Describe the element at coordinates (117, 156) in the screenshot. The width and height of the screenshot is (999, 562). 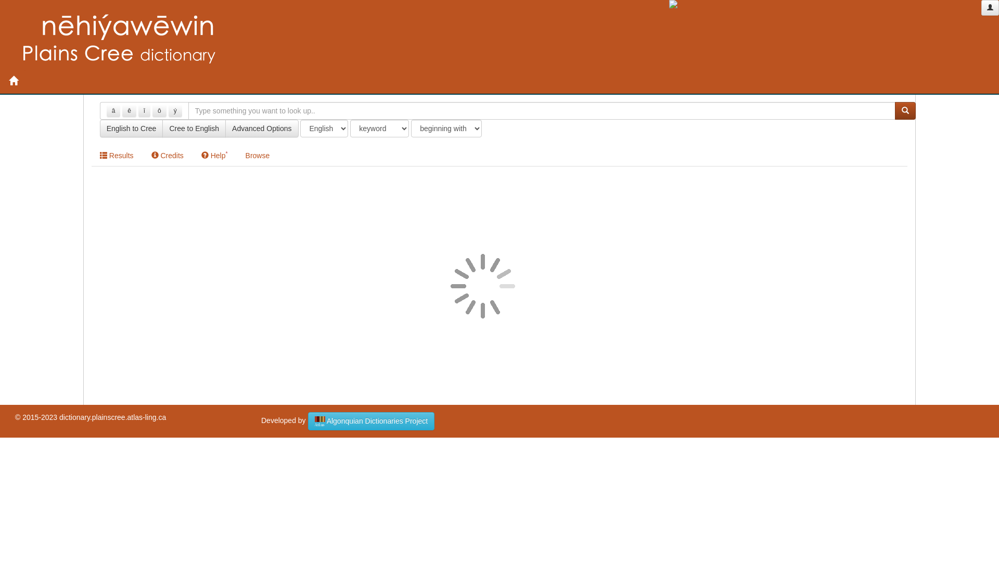
I see `Results` at that location.